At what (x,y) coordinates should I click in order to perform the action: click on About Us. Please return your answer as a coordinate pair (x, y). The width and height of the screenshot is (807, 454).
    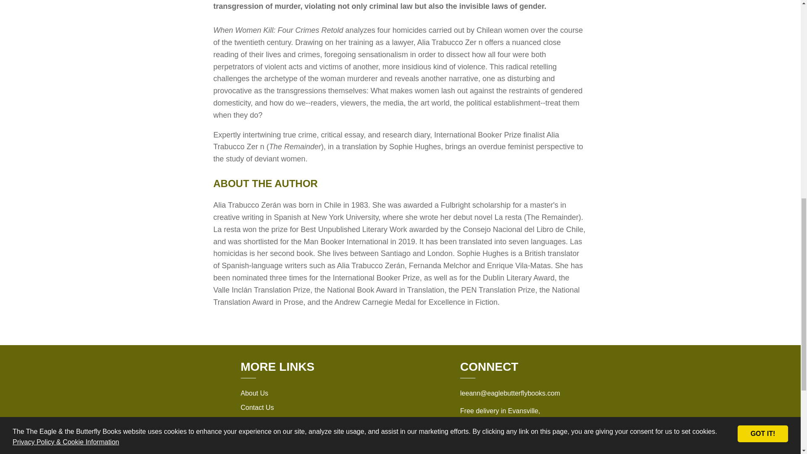
    Looking at the image, I should click on (254, 393).